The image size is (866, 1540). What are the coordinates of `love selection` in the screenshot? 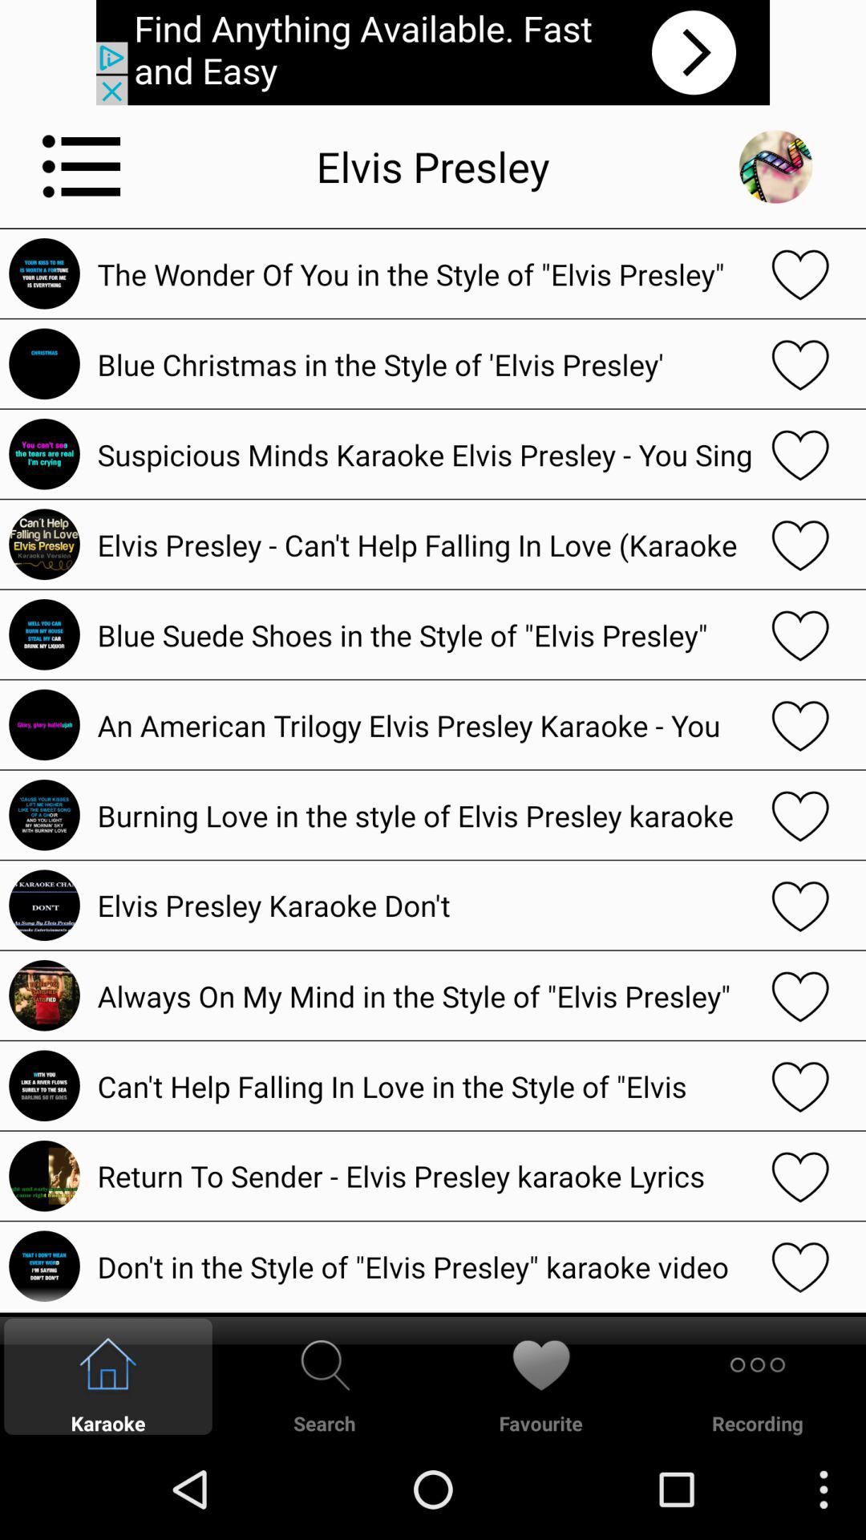 It's located at (800, 725).